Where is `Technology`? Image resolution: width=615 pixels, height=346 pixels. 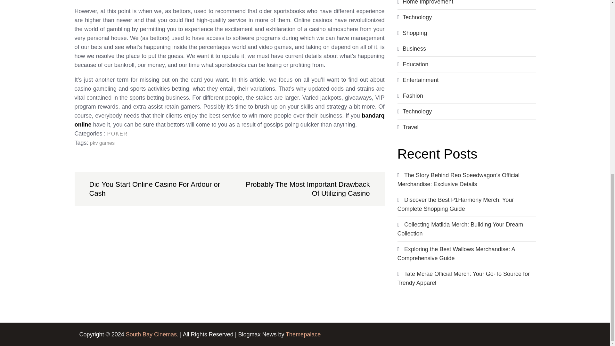 Technology is located at coordinates (417, 111).